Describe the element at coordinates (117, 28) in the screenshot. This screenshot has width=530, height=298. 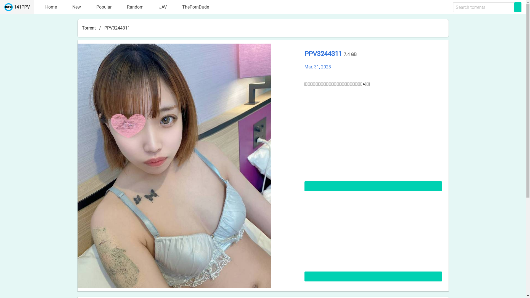
I see `PPV3244311` at that location.